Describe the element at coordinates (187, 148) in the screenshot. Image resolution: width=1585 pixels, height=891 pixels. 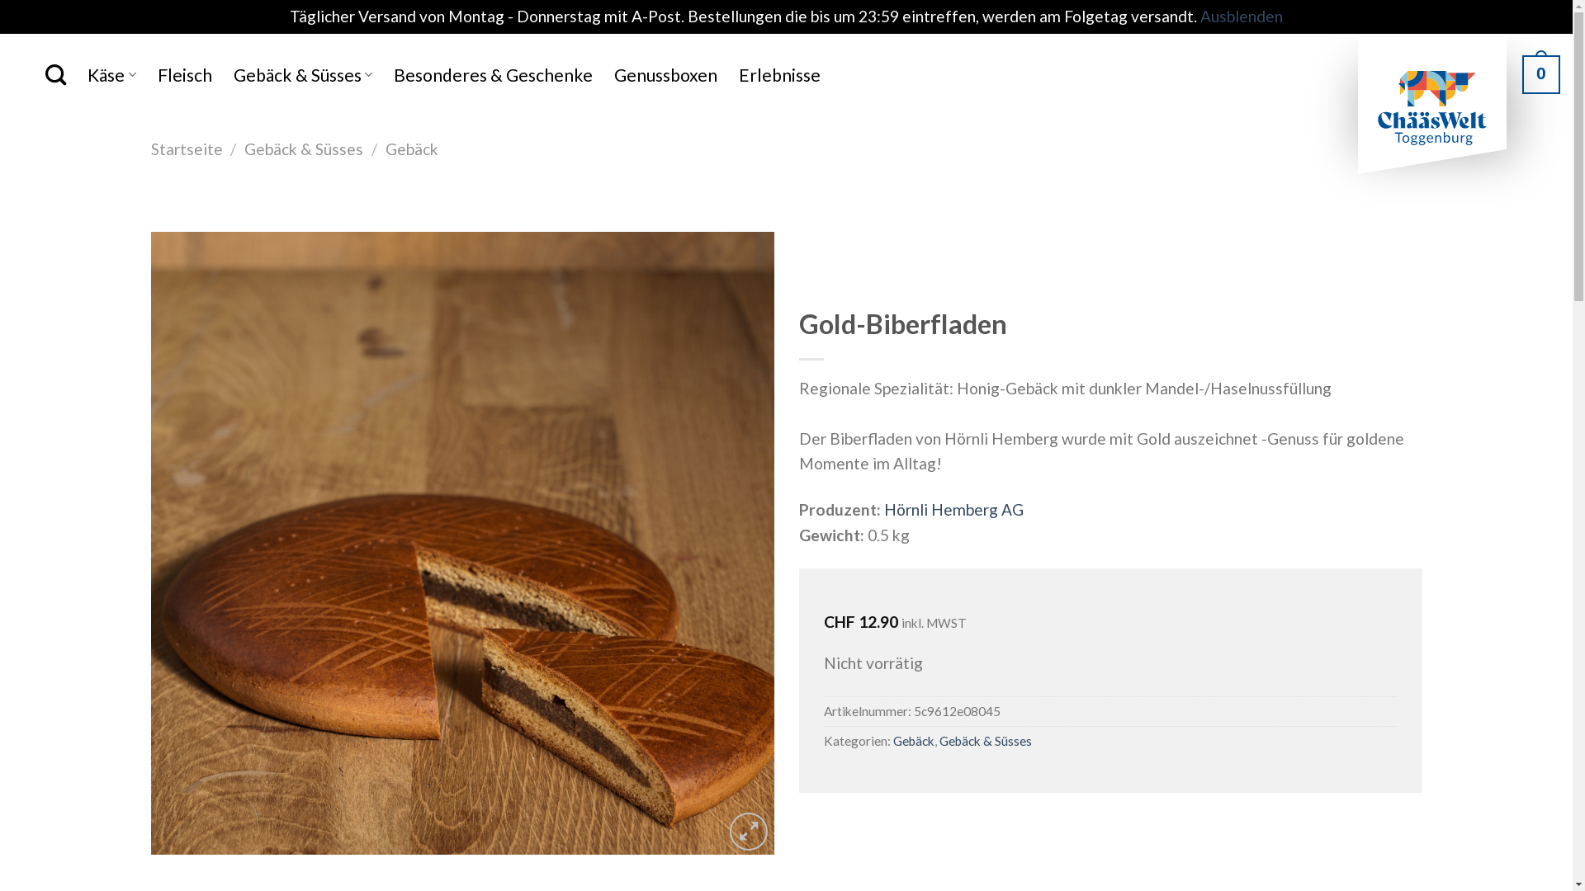
I see `Startseite` at that location.